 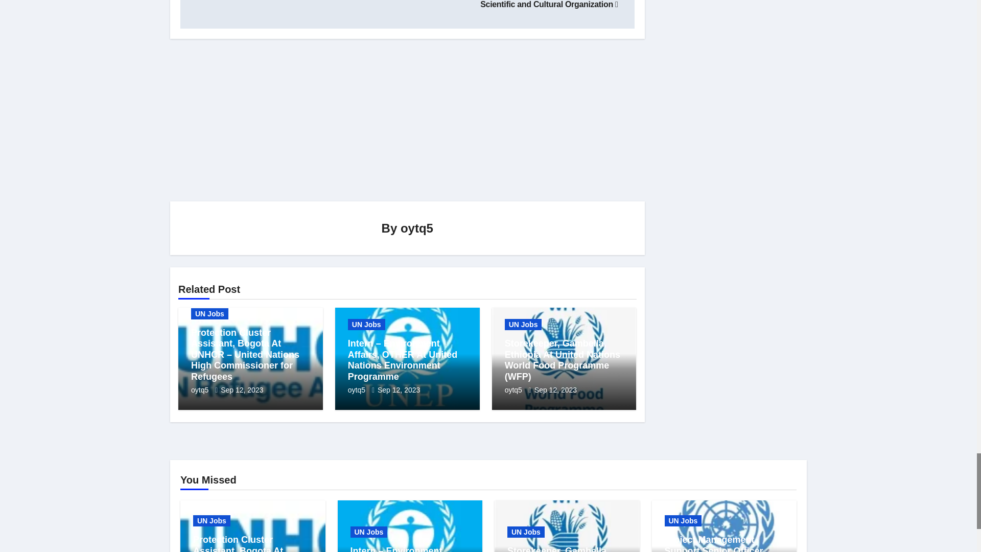 I want to click on UN Jobs, so click(x=523, y=324).